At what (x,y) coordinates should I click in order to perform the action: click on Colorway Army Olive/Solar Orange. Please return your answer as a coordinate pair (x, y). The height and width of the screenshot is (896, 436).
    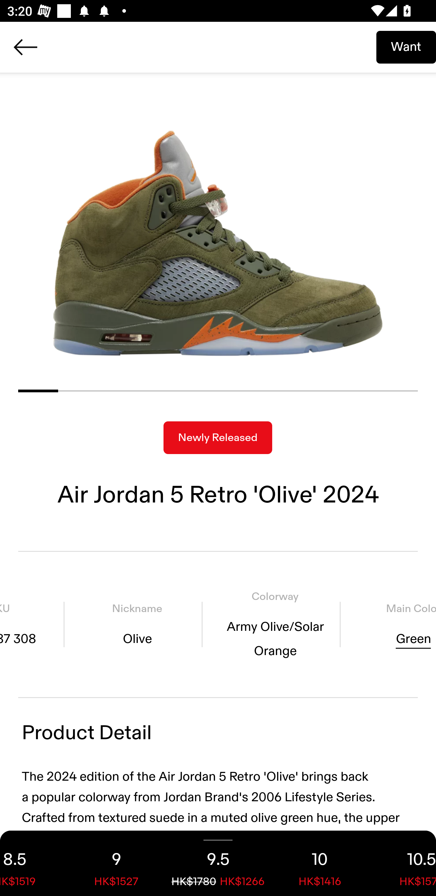
    Looking at the image, I should click on (275, 624).